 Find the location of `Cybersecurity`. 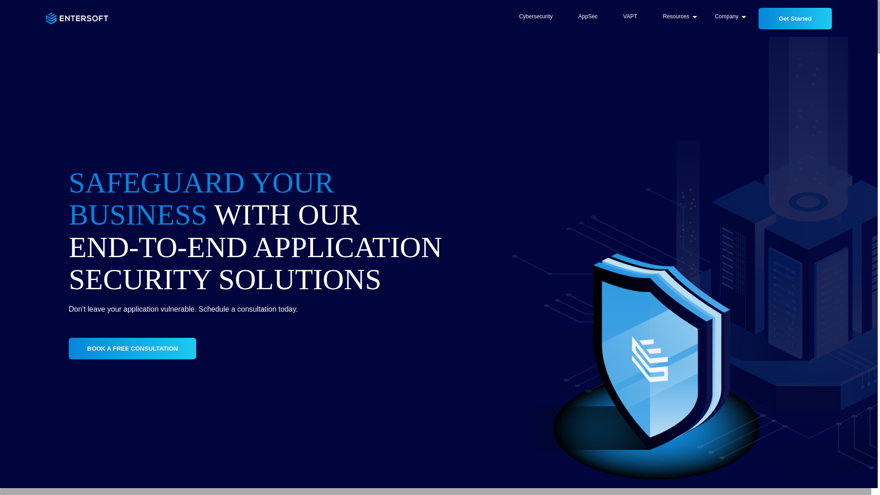

Cybersecurity is located at coordinates (535, 18).